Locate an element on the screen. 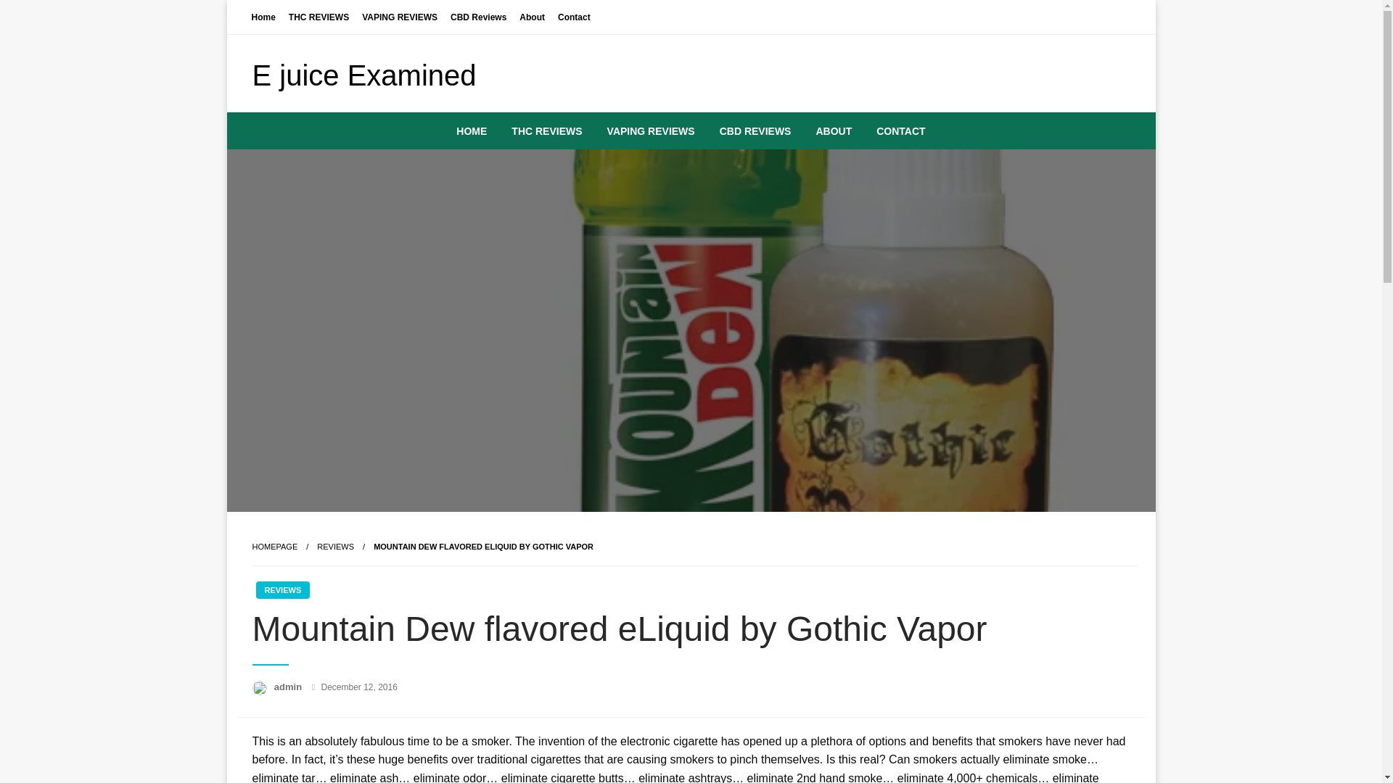  CONTACT is located at coordinates (900, 130).